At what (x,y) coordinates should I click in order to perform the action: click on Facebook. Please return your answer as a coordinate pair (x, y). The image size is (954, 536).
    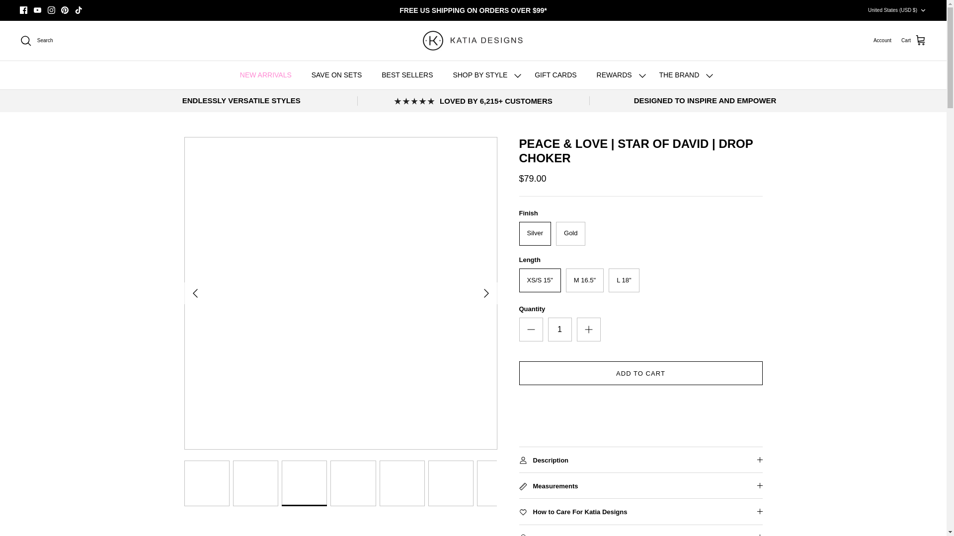
    Looking at the image, I should click on (24, 10).